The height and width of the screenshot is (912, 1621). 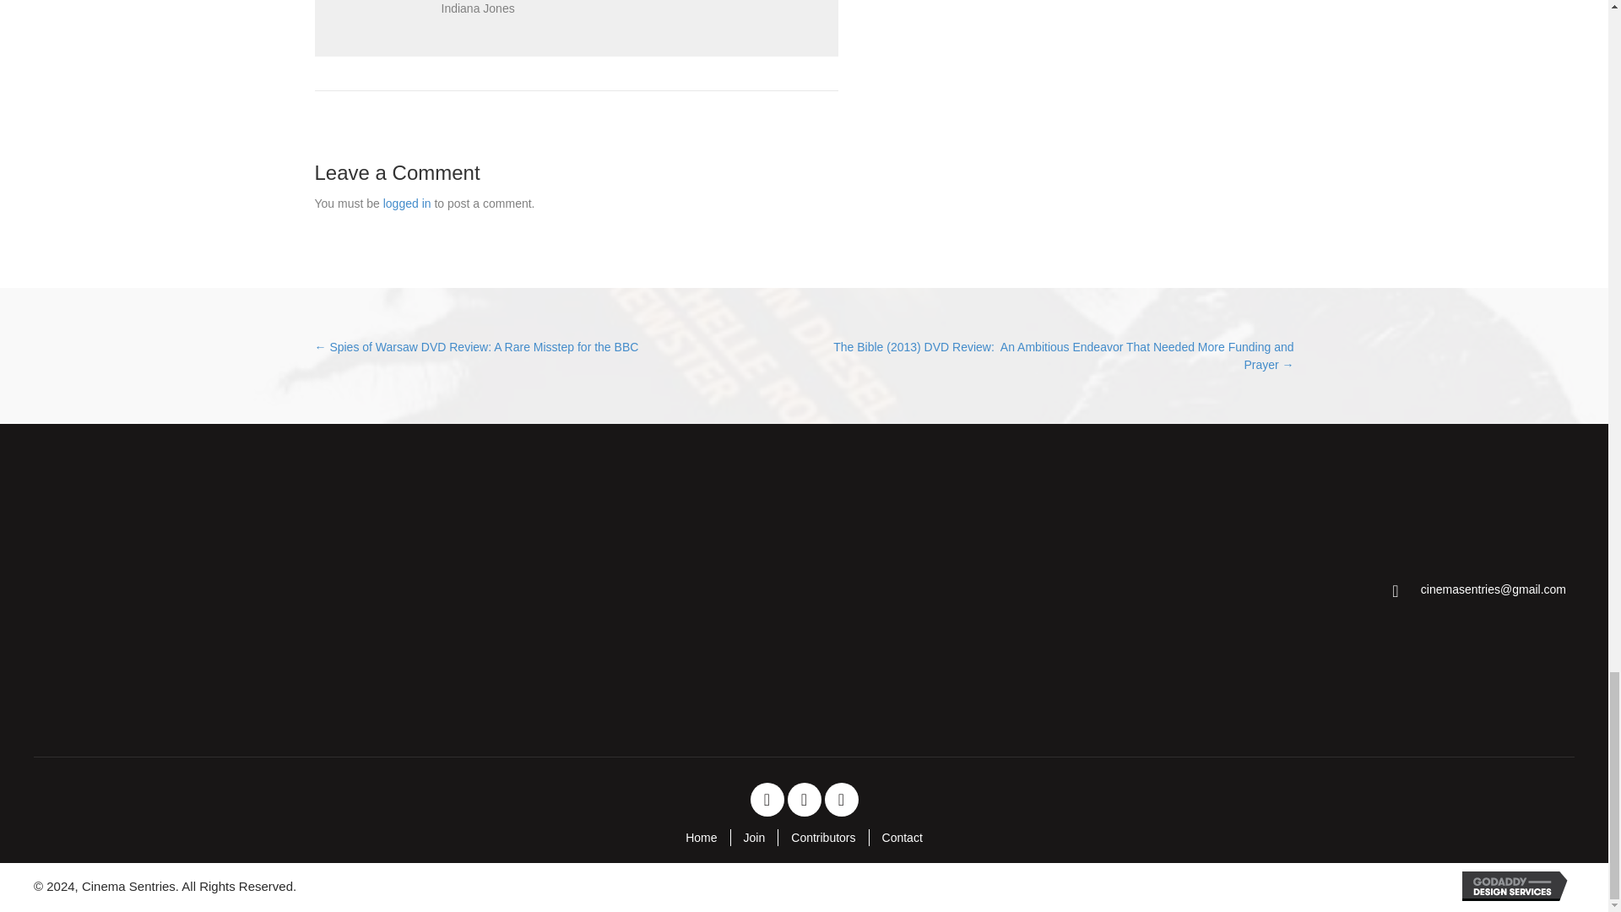 I want to click on logged in, so click(x=407, y=204).